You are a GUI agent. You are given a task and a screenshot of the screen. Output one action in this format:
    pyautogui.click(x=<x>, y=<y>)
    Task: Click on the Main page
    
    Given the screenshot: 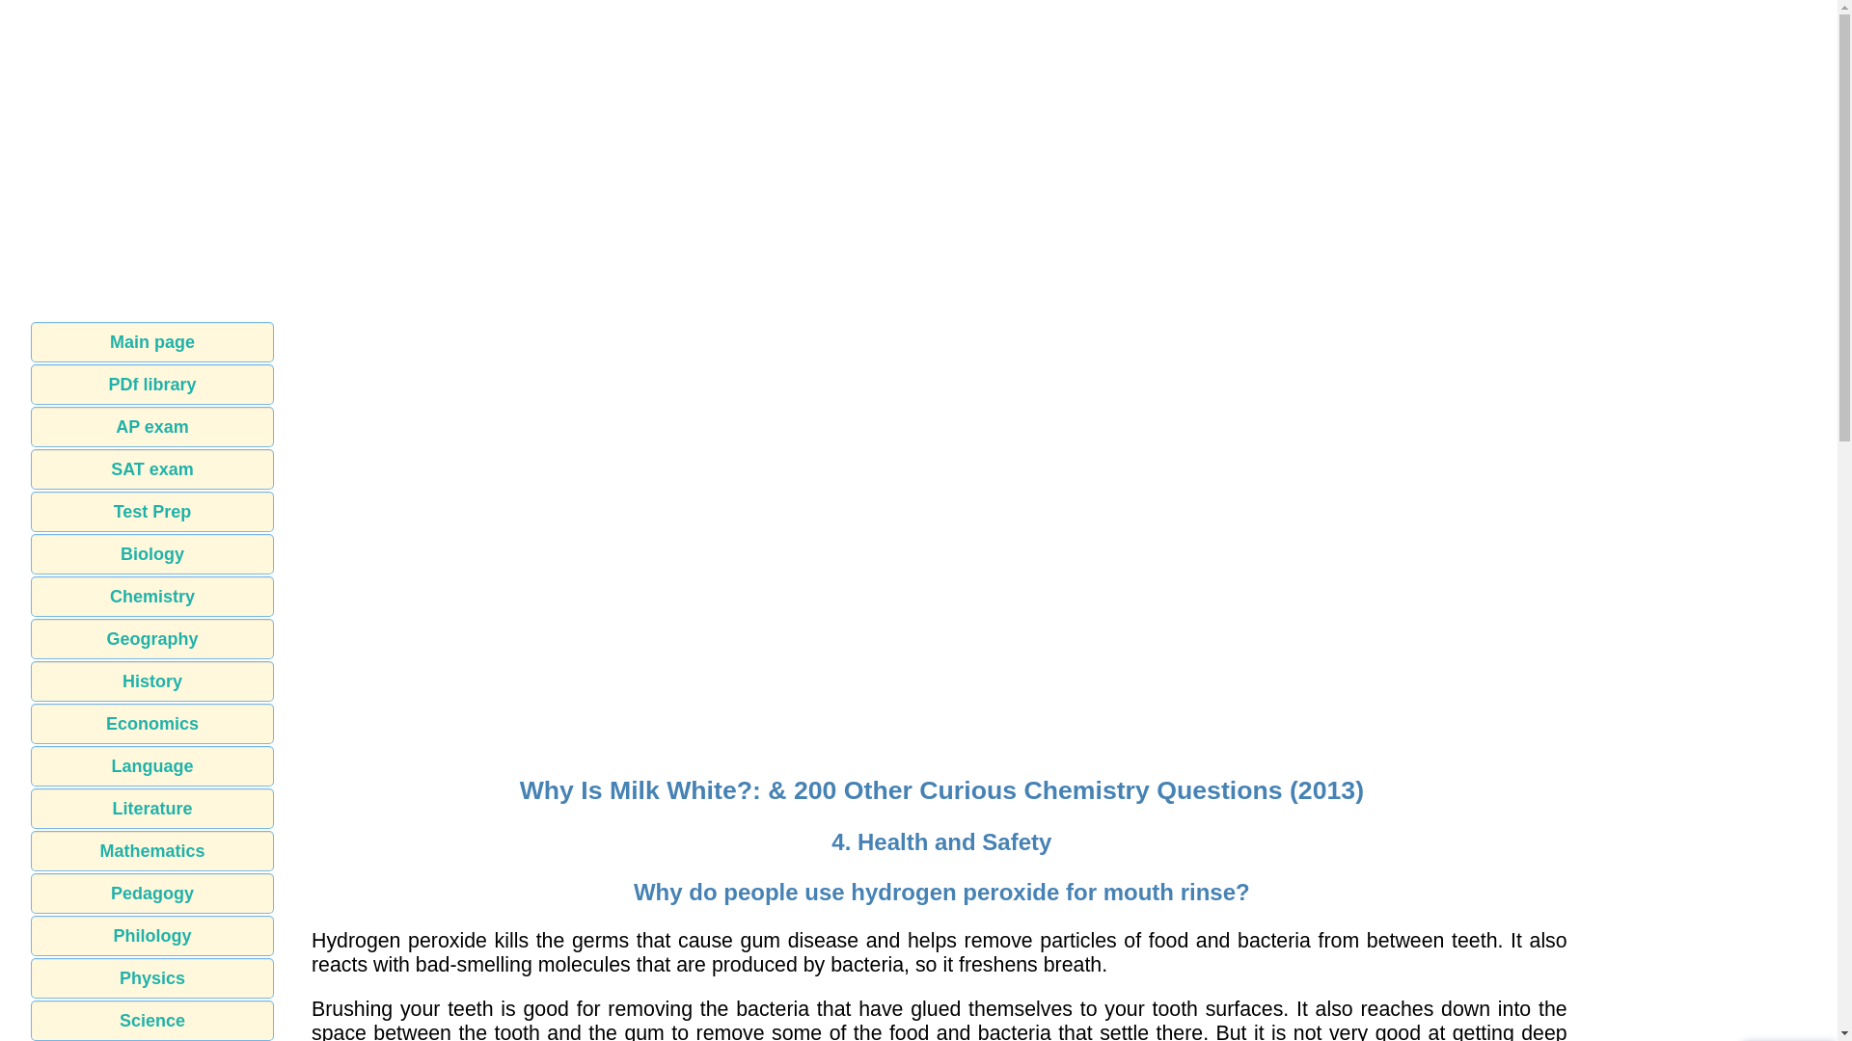 What is the action you would take?
    pyautogui.click(x=152, y=341)
    